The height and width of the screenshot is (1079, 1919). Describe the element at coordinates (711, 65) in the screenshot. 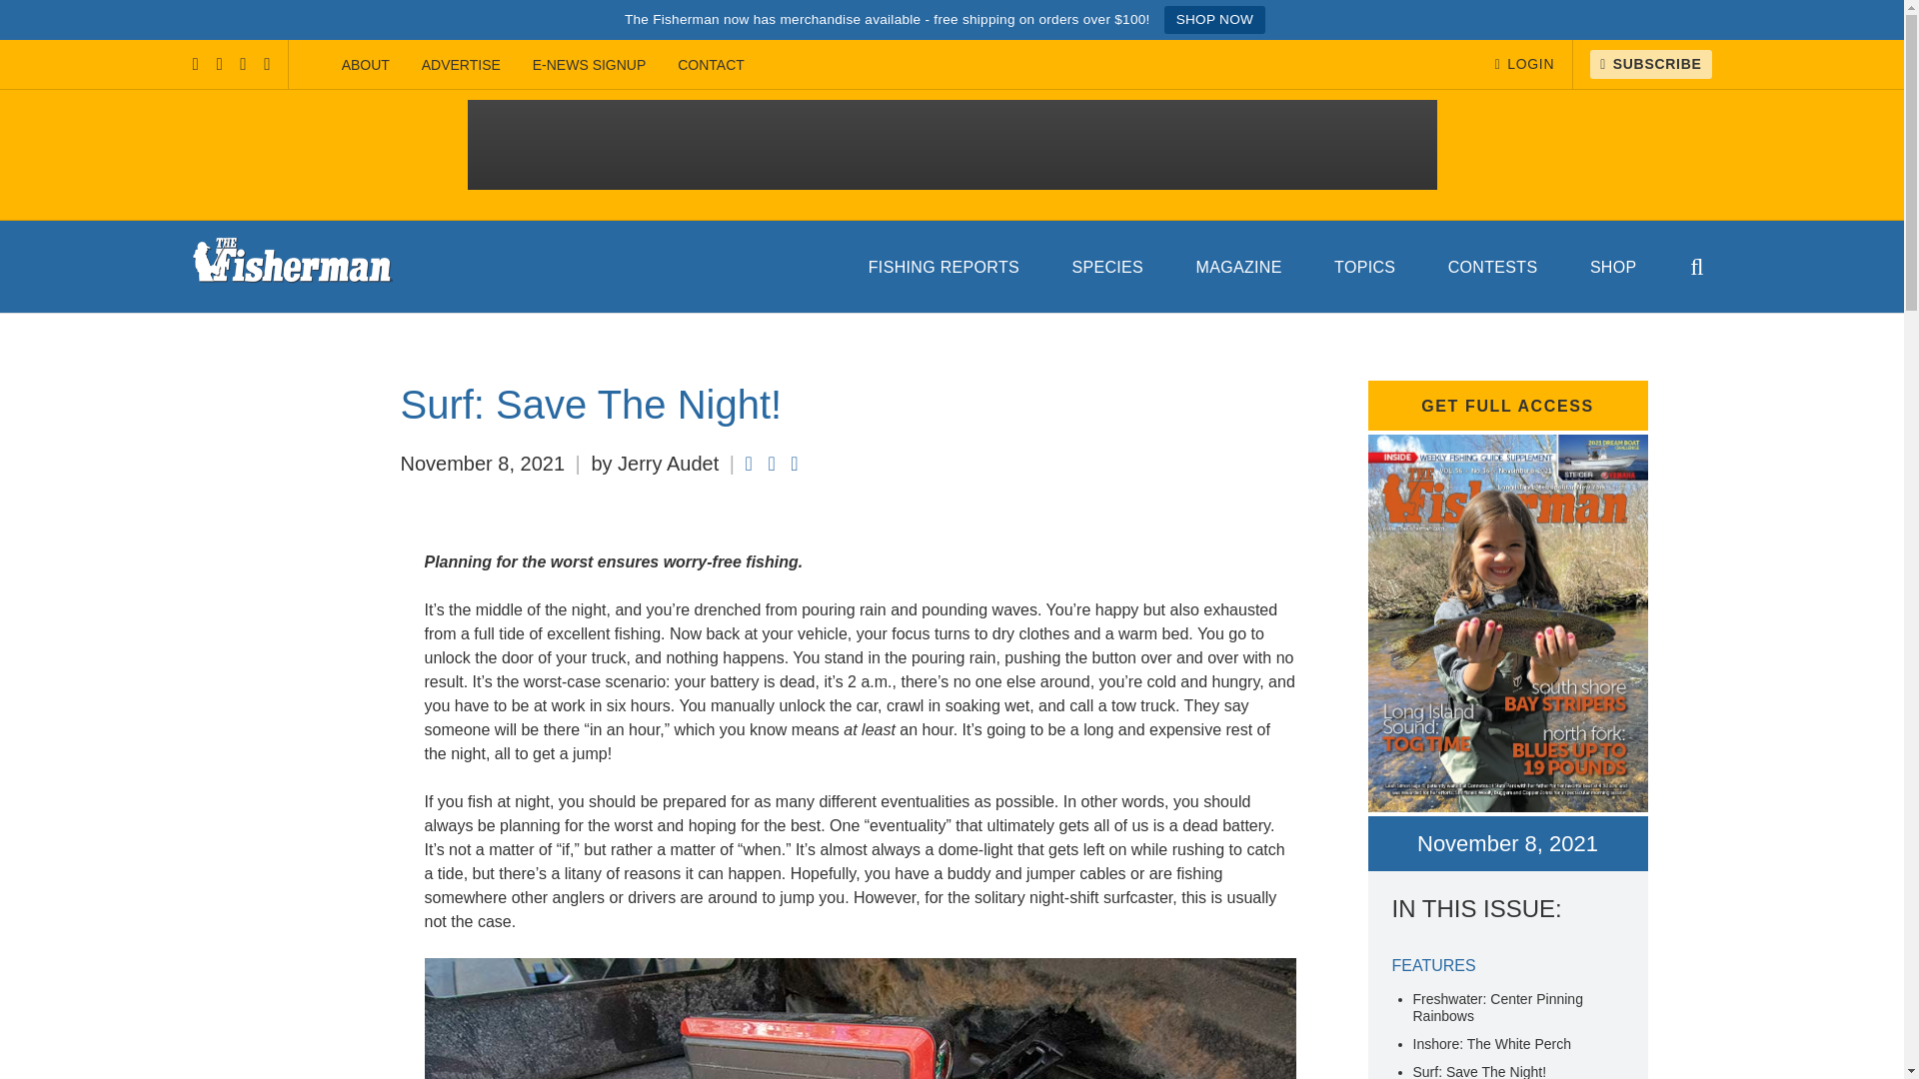

I see `CONTACT` at that location.